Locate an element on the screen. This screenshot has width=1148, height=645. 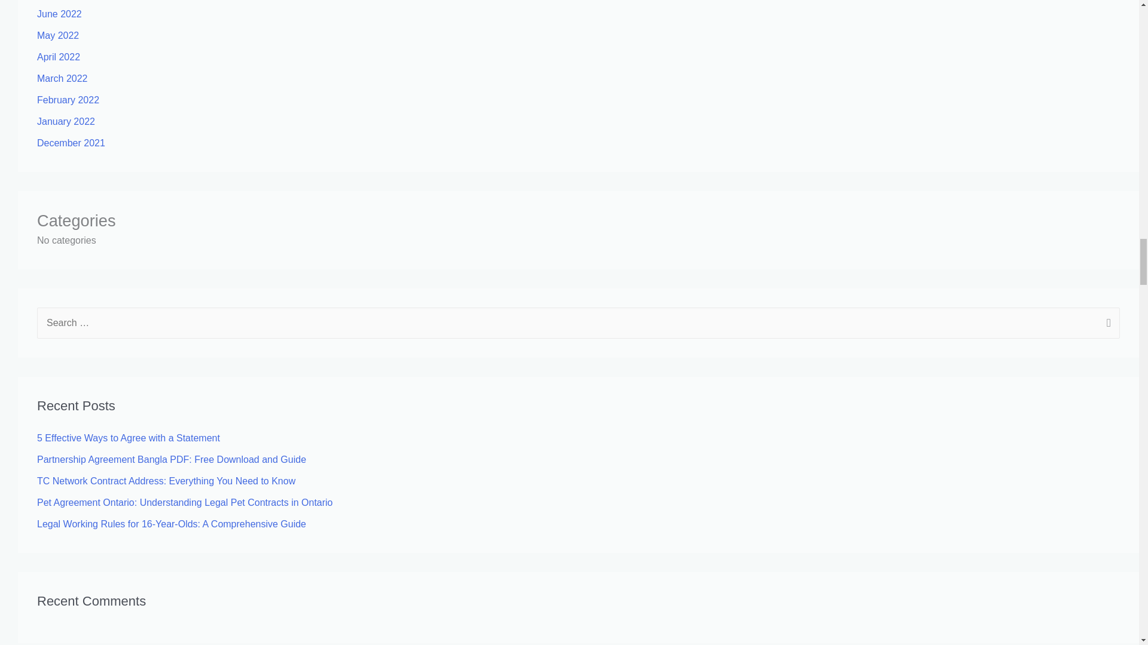
5 Effective Ways to Agree with a Statement is located at coordinates (128, 437).